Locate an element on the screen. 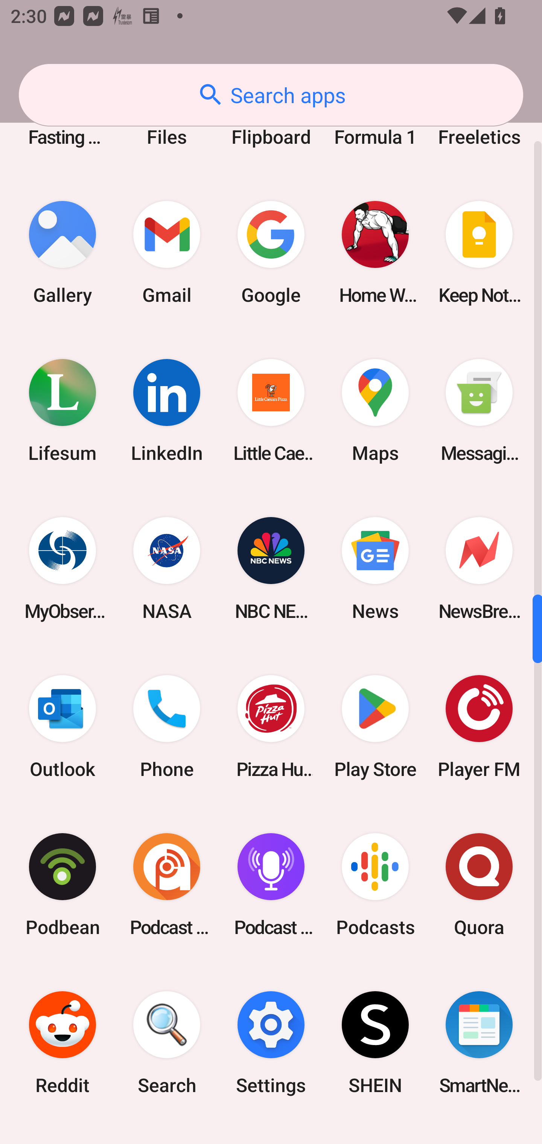  Home Workout is located at coordinates (375, 253).